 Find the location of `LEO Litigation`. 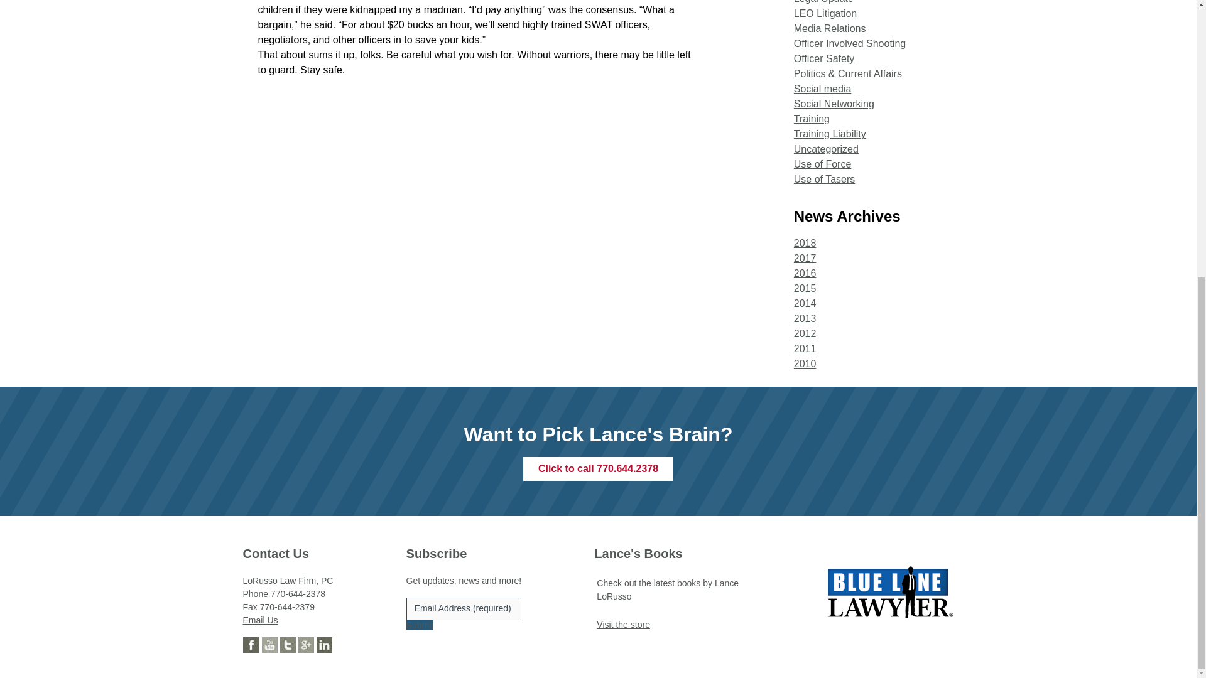

LEO Litigation is located at coordinates (825, 13).